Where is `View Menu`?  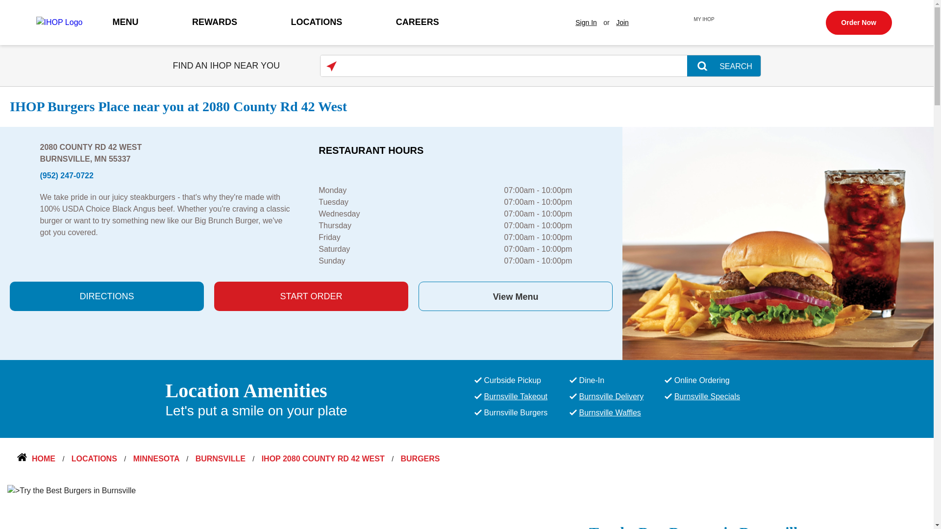 View Menu is located at coordinates (516, 296).